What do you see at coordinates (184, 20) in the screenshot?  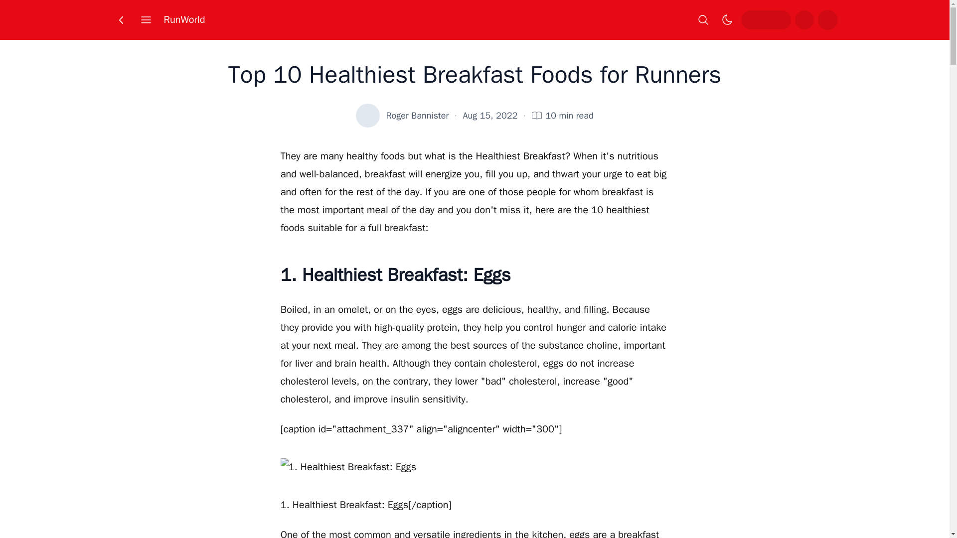 I see `RunWorld` at bounding box center [184, 20].